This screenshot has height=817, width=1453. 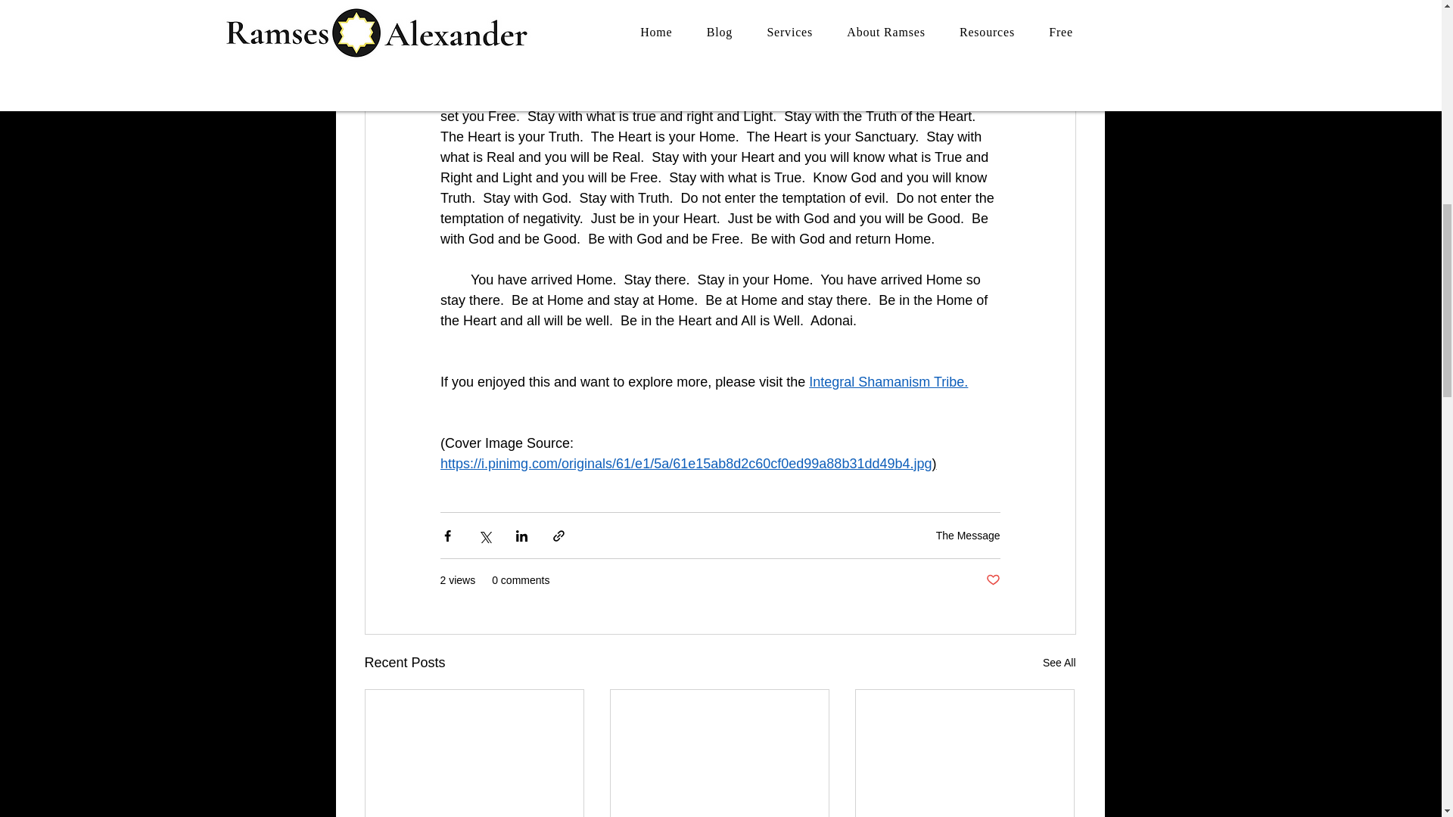 I want to click on See All, so click(x=1059, y=663).